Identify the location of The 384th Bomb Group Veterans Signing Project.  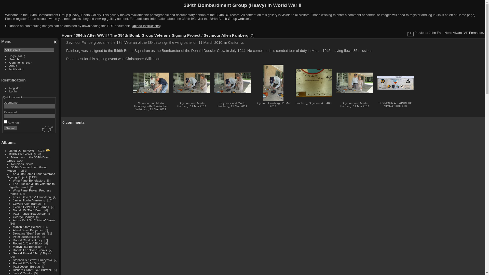
(31, 175).